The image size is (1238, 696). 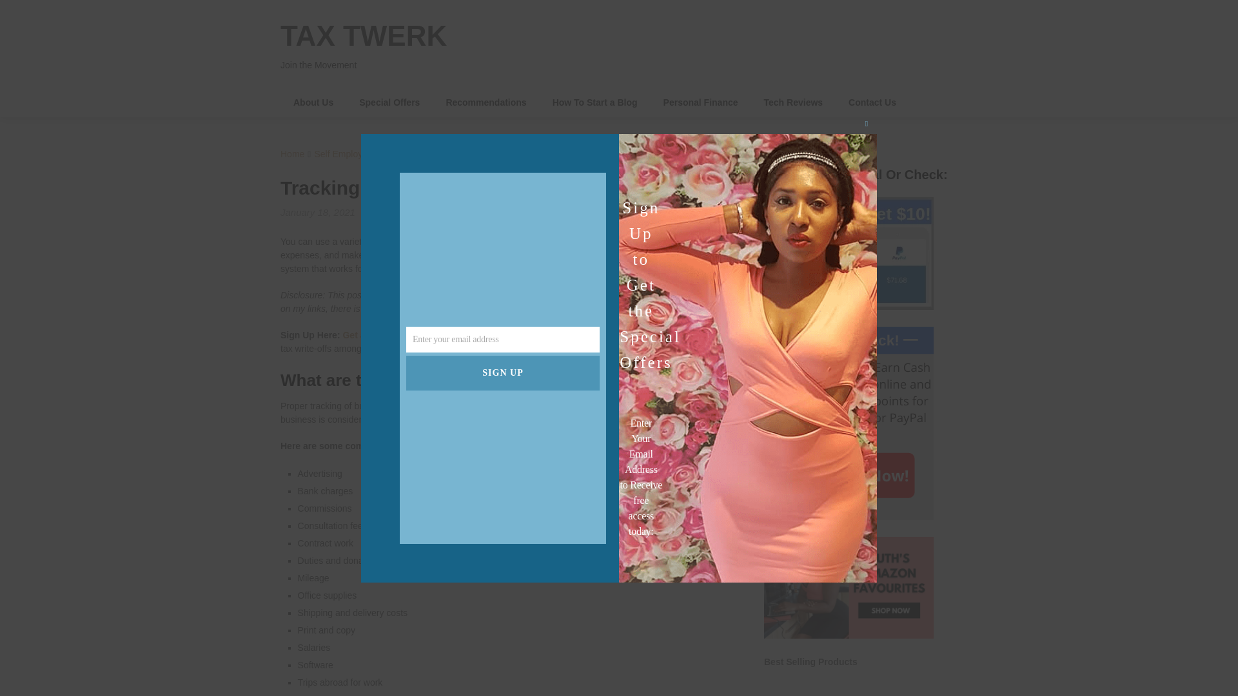 I want to click on Contact Us, so click(x=872, y=103).